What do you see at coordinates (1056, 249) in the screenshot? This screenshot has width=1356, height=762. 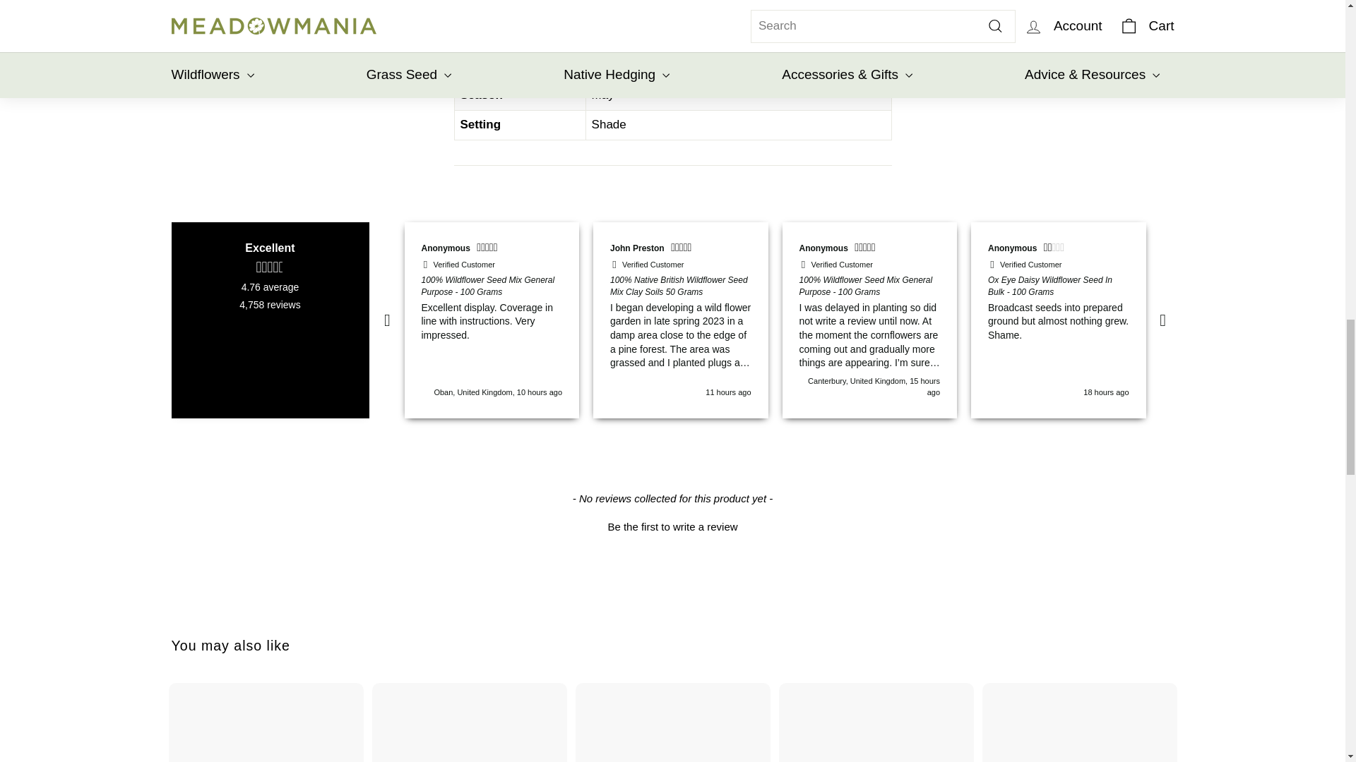 I see `2 Stars` at bounding box center [1056, 249].